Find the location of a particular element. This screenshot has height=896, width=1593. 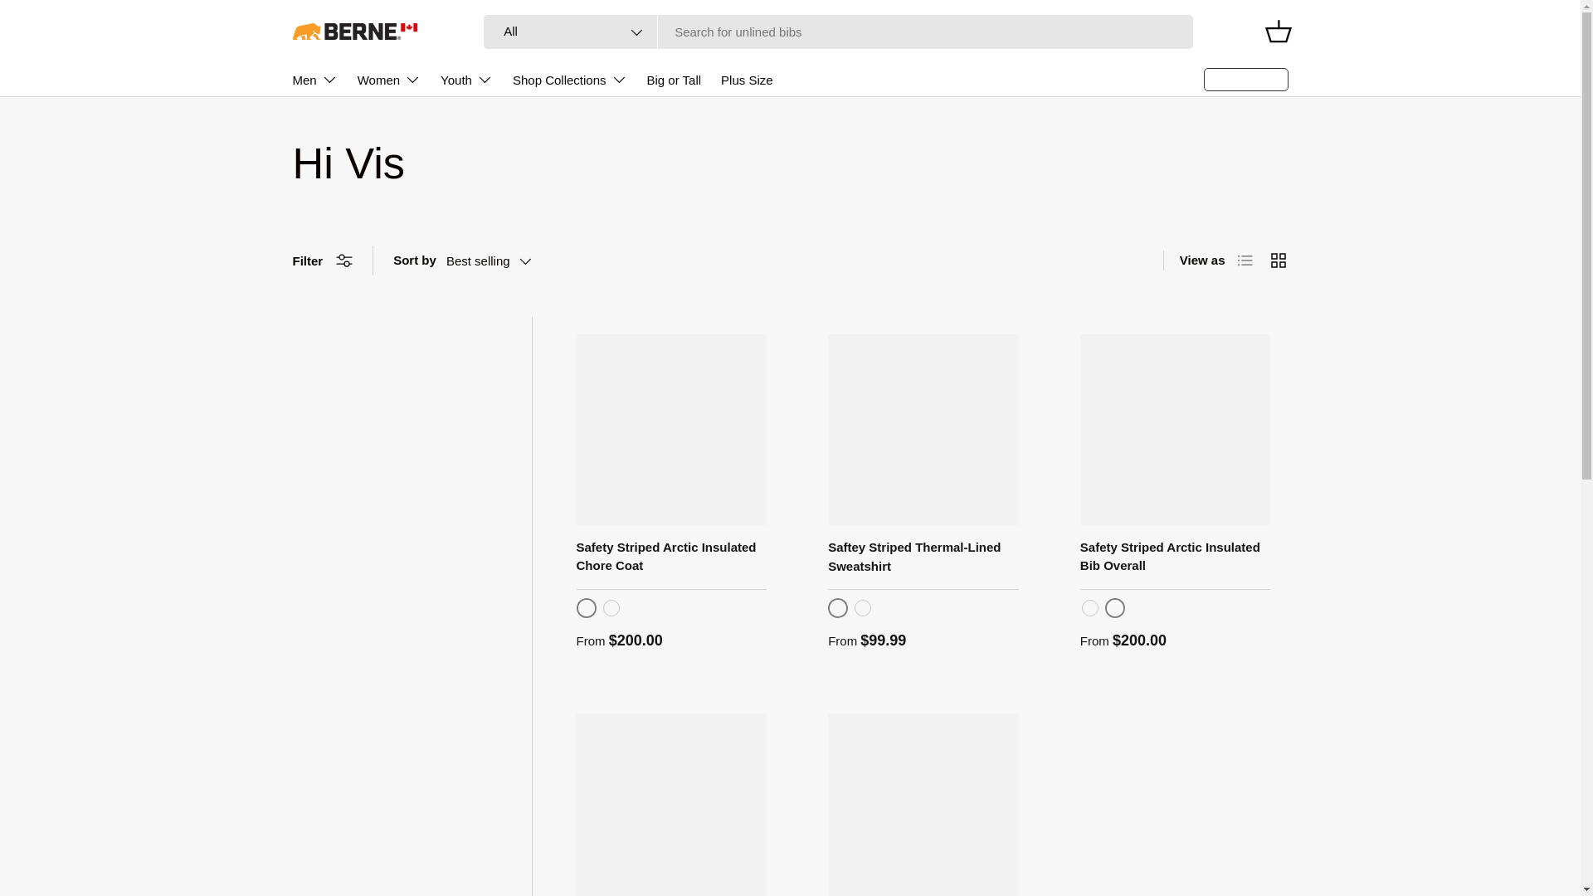

Youth is located at coordinates (466, 79).